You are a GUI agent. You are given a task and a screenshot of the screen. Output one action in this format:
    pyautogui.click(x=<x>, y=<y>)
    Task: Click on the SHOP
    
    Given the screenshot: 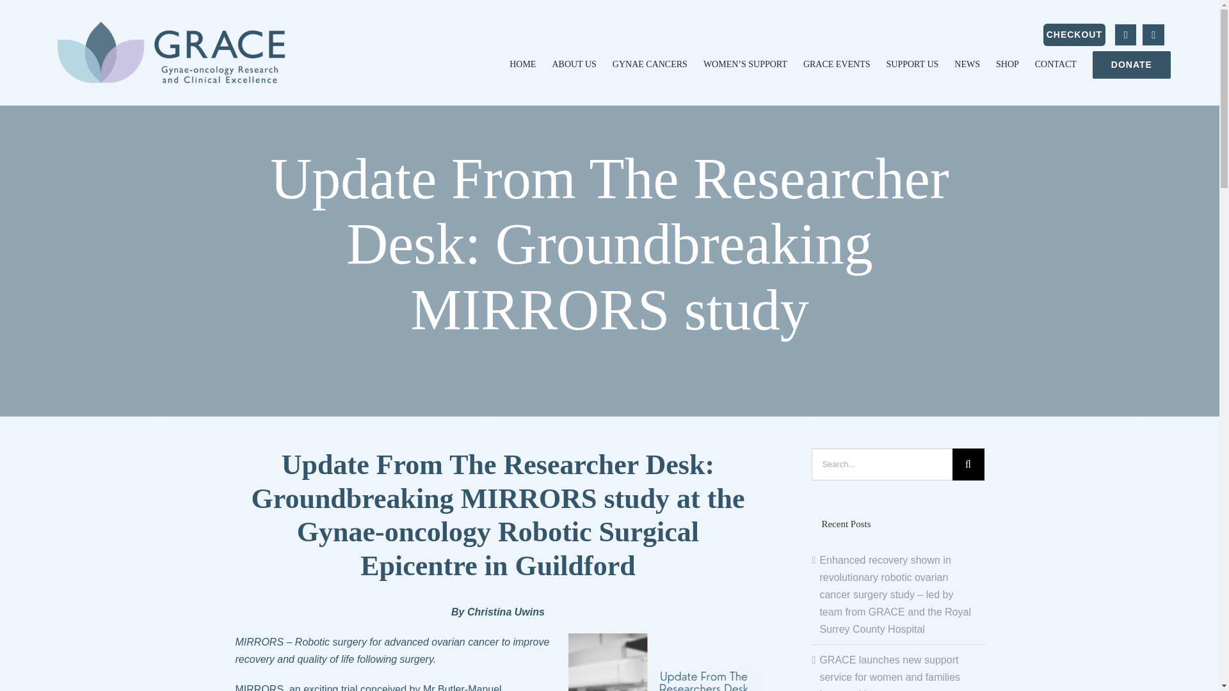 What is the action you would take?
    pyautogui.click(x=1007, y=65)
    